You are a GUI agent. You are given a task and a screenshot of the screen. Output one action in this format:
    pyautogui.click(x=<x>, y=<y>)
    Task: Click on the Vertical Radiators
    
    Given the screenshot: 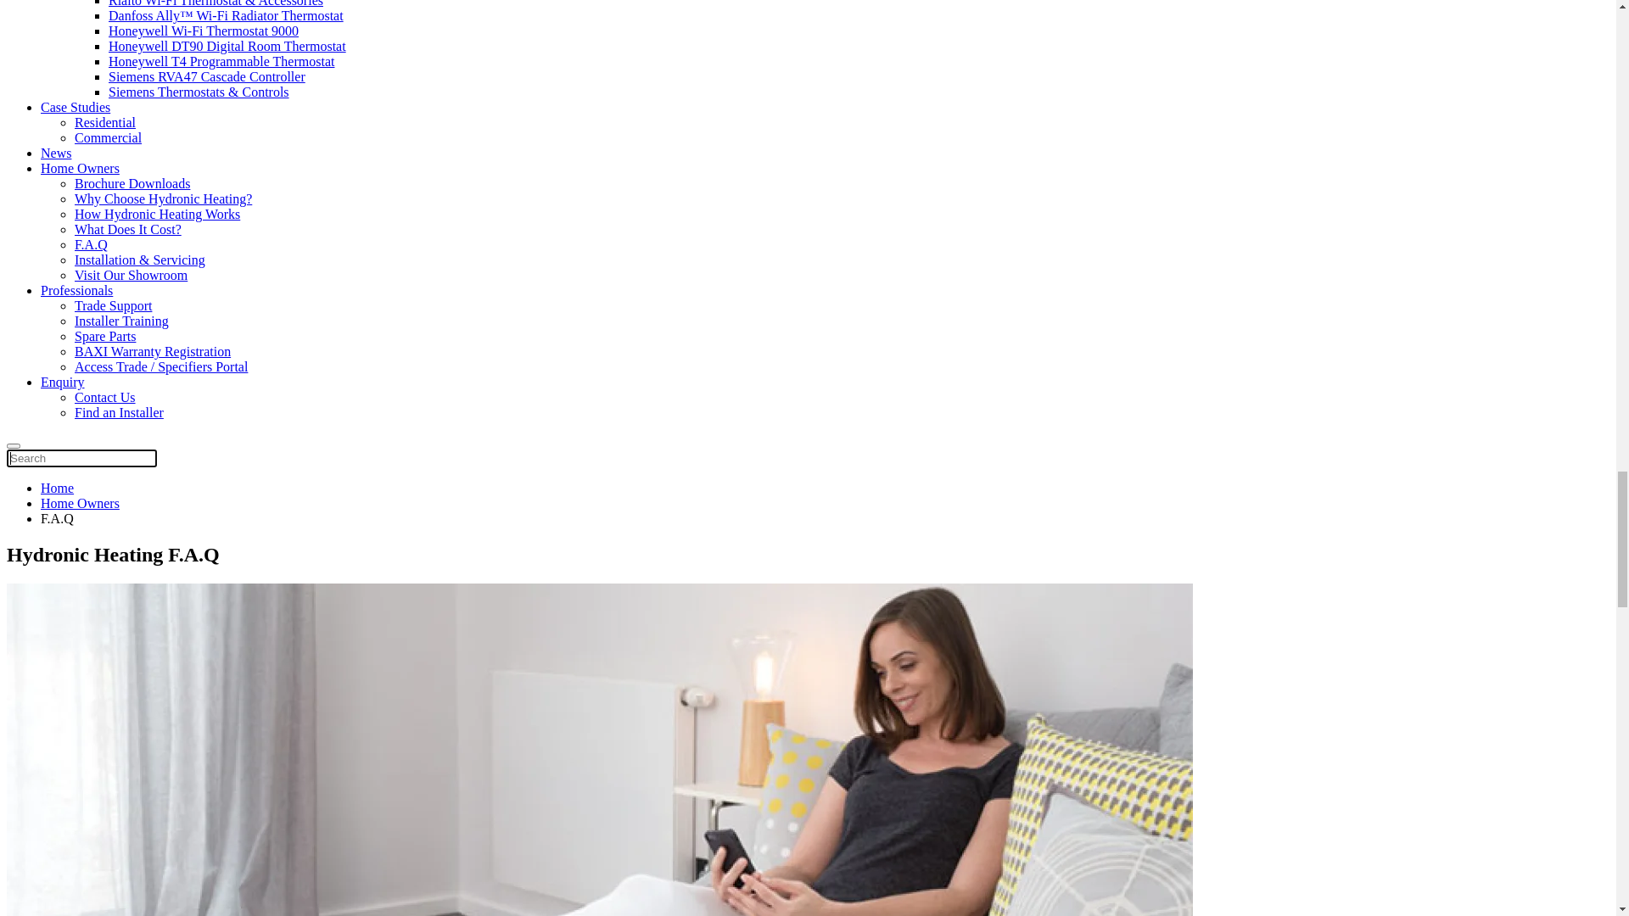 What is the action you would take?
    pyautogui.click(x=158, y=538)
    